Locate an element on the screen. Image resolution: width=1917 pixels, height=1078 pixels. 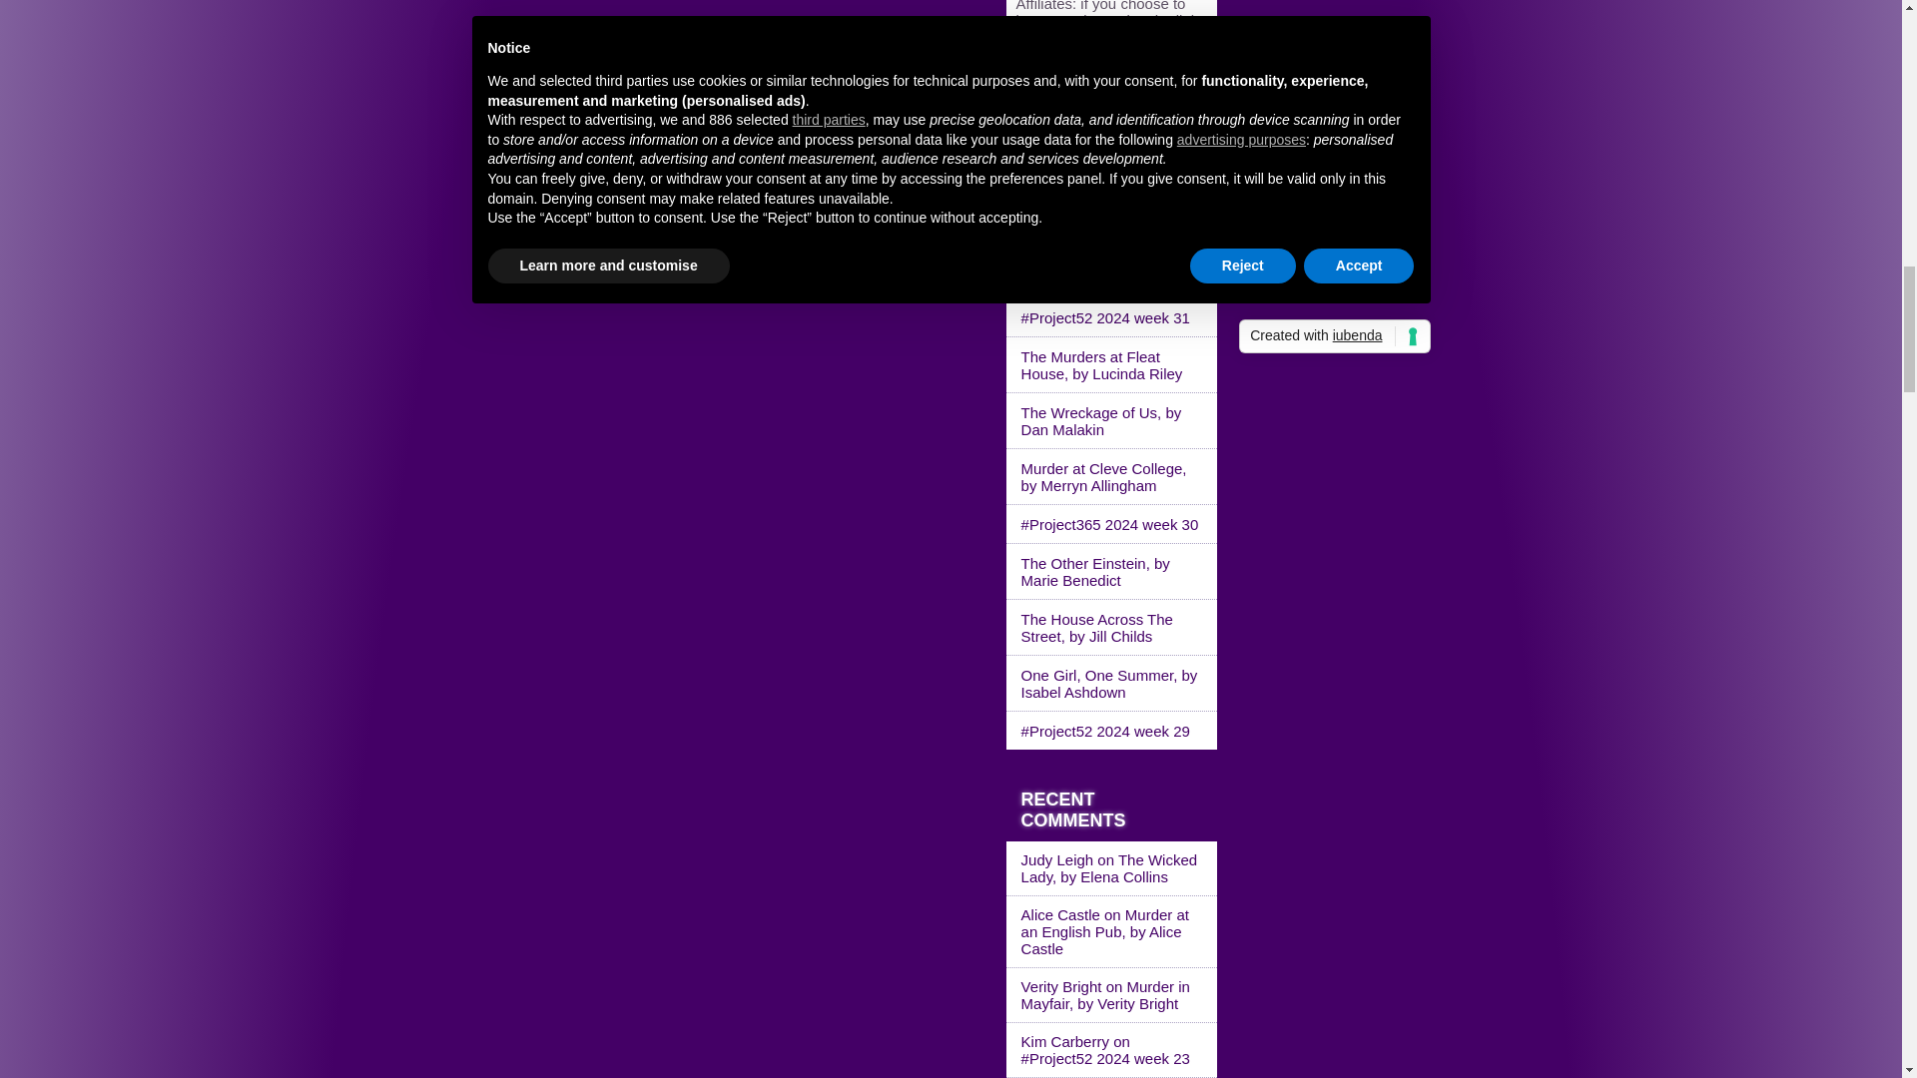
The House Across The Street, by Jill Childs is located at coordinates (1112, 627).